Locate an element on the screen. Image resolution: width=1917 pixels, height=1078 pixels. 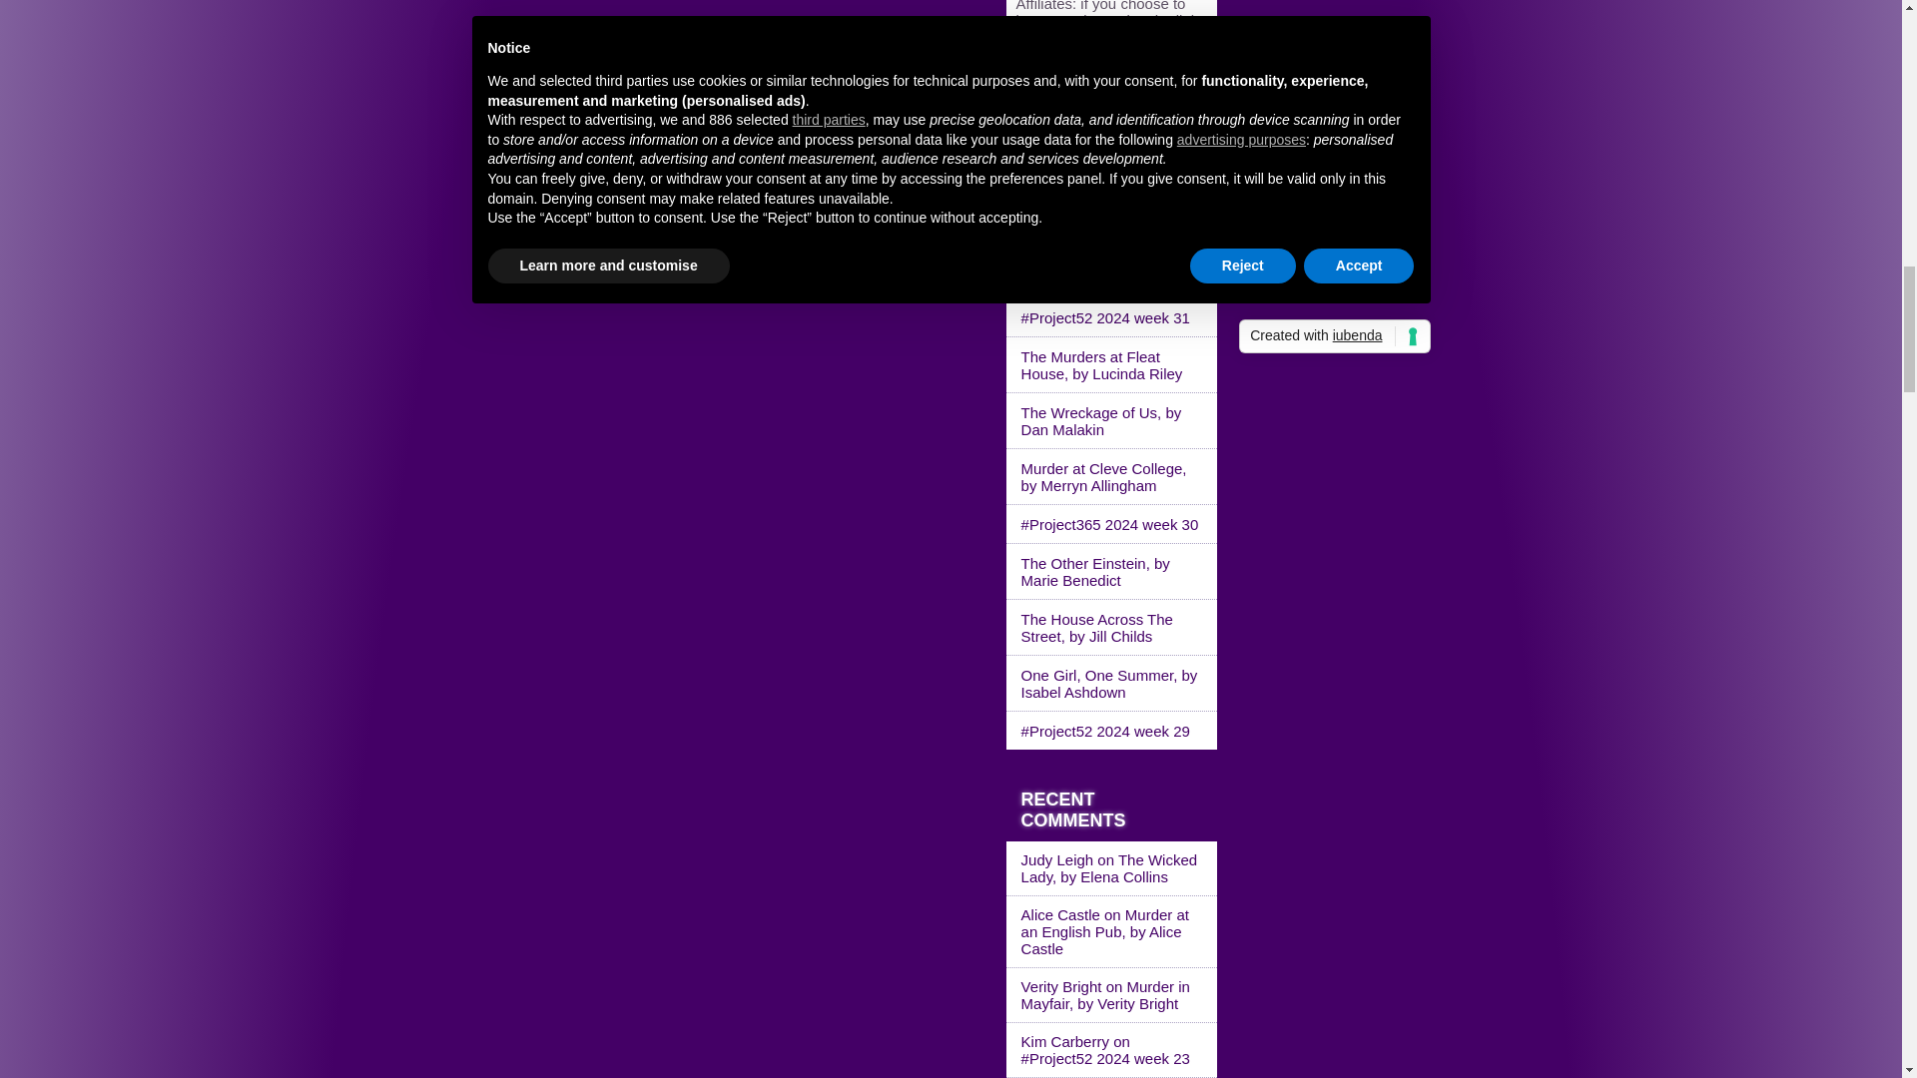
The House Across The Street, by Jill Childs is located at coordinates (1112, 627).